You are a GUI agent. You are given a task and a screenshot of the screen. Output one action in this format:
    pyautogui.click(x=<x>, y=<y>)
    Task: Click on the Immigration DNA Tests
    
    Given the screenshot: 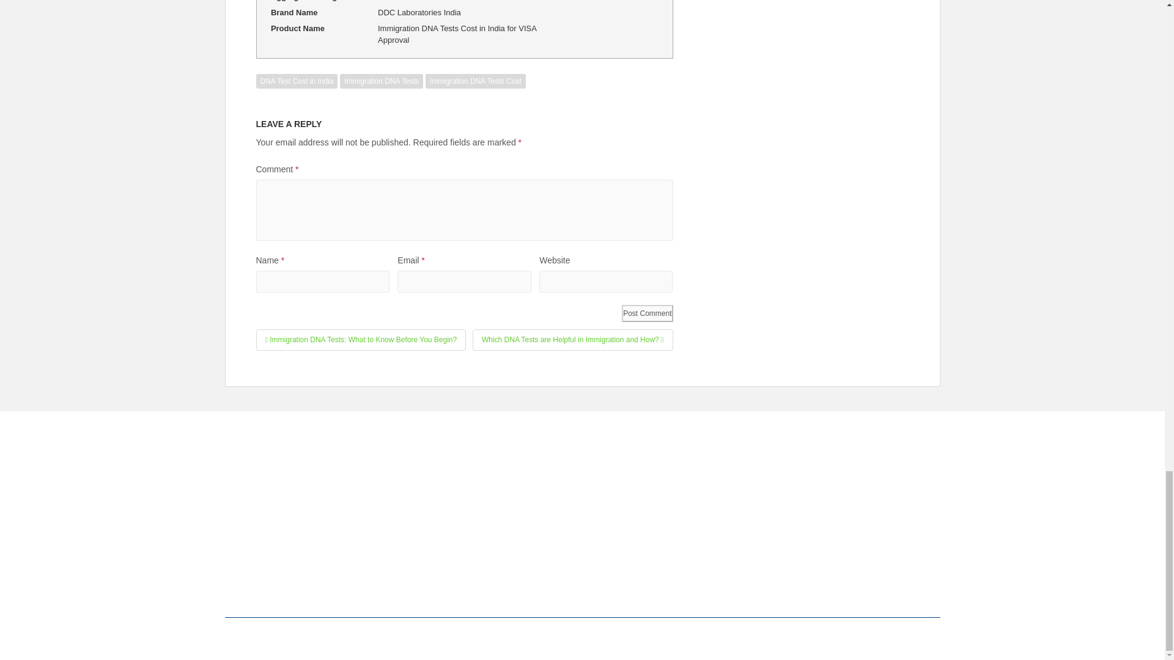 What is the action you would take?
    pyautogui.click(x=382, y=80)
    